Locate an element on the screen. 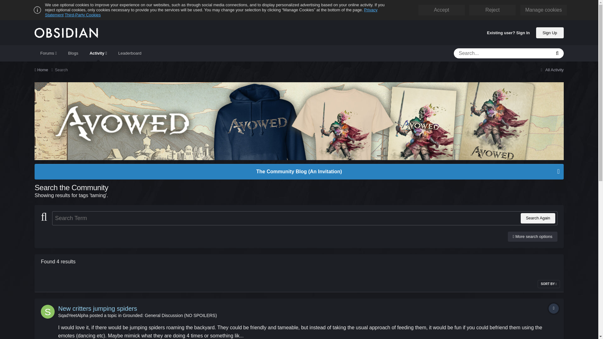 This screenshot has height=339, width=603. Reject is located at coordinates (492, 10).